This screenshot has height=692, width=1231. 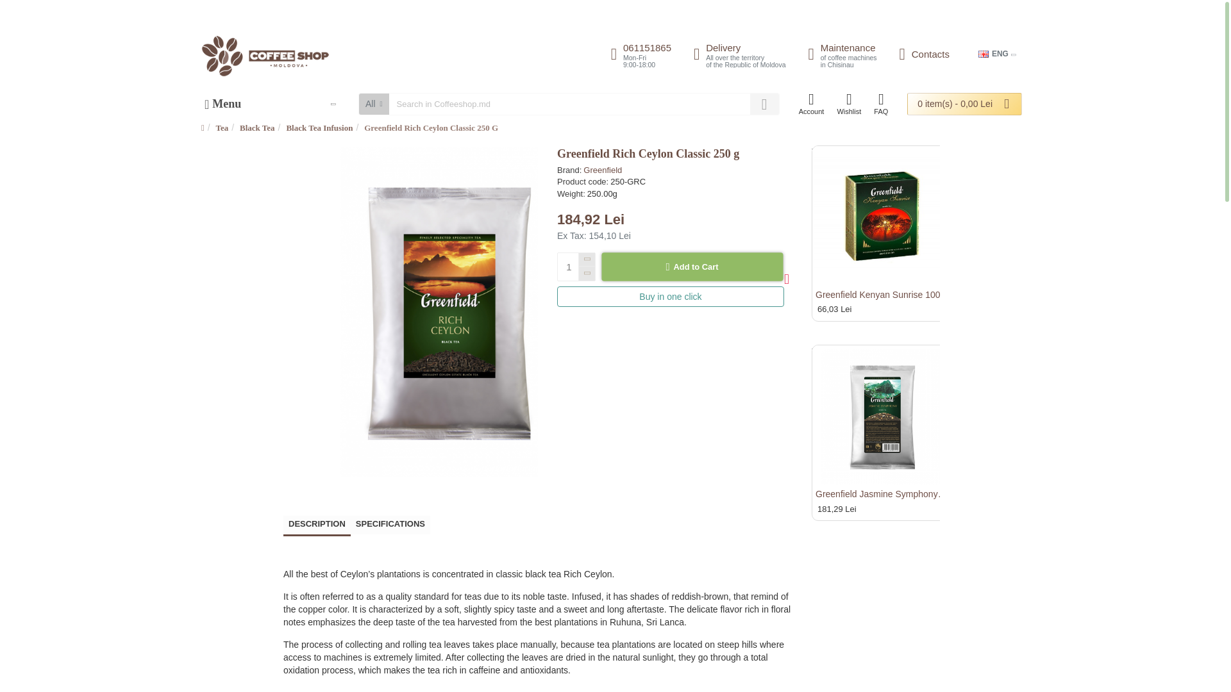 What do you see at coordinates (837, 54) in the screenshot?
I see `ENG` at bounding box center [837, 54].